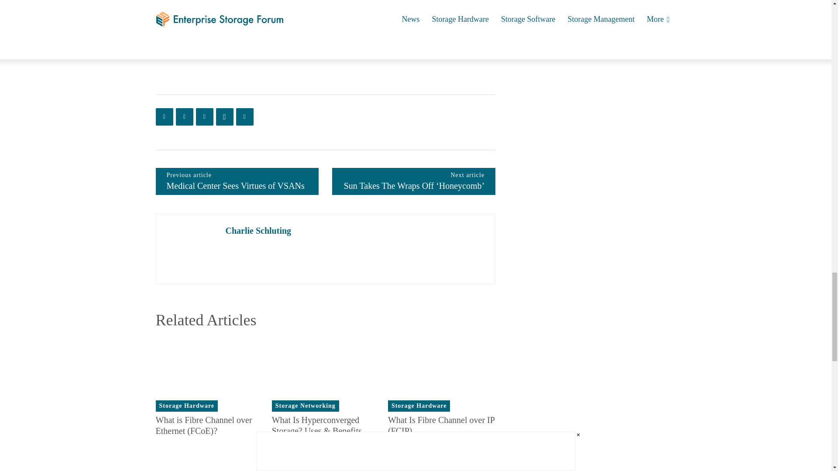  What do you see at coordinates (204, 117) in the screenshot?
I see `Linkedin` at bounding box center [204, 117].